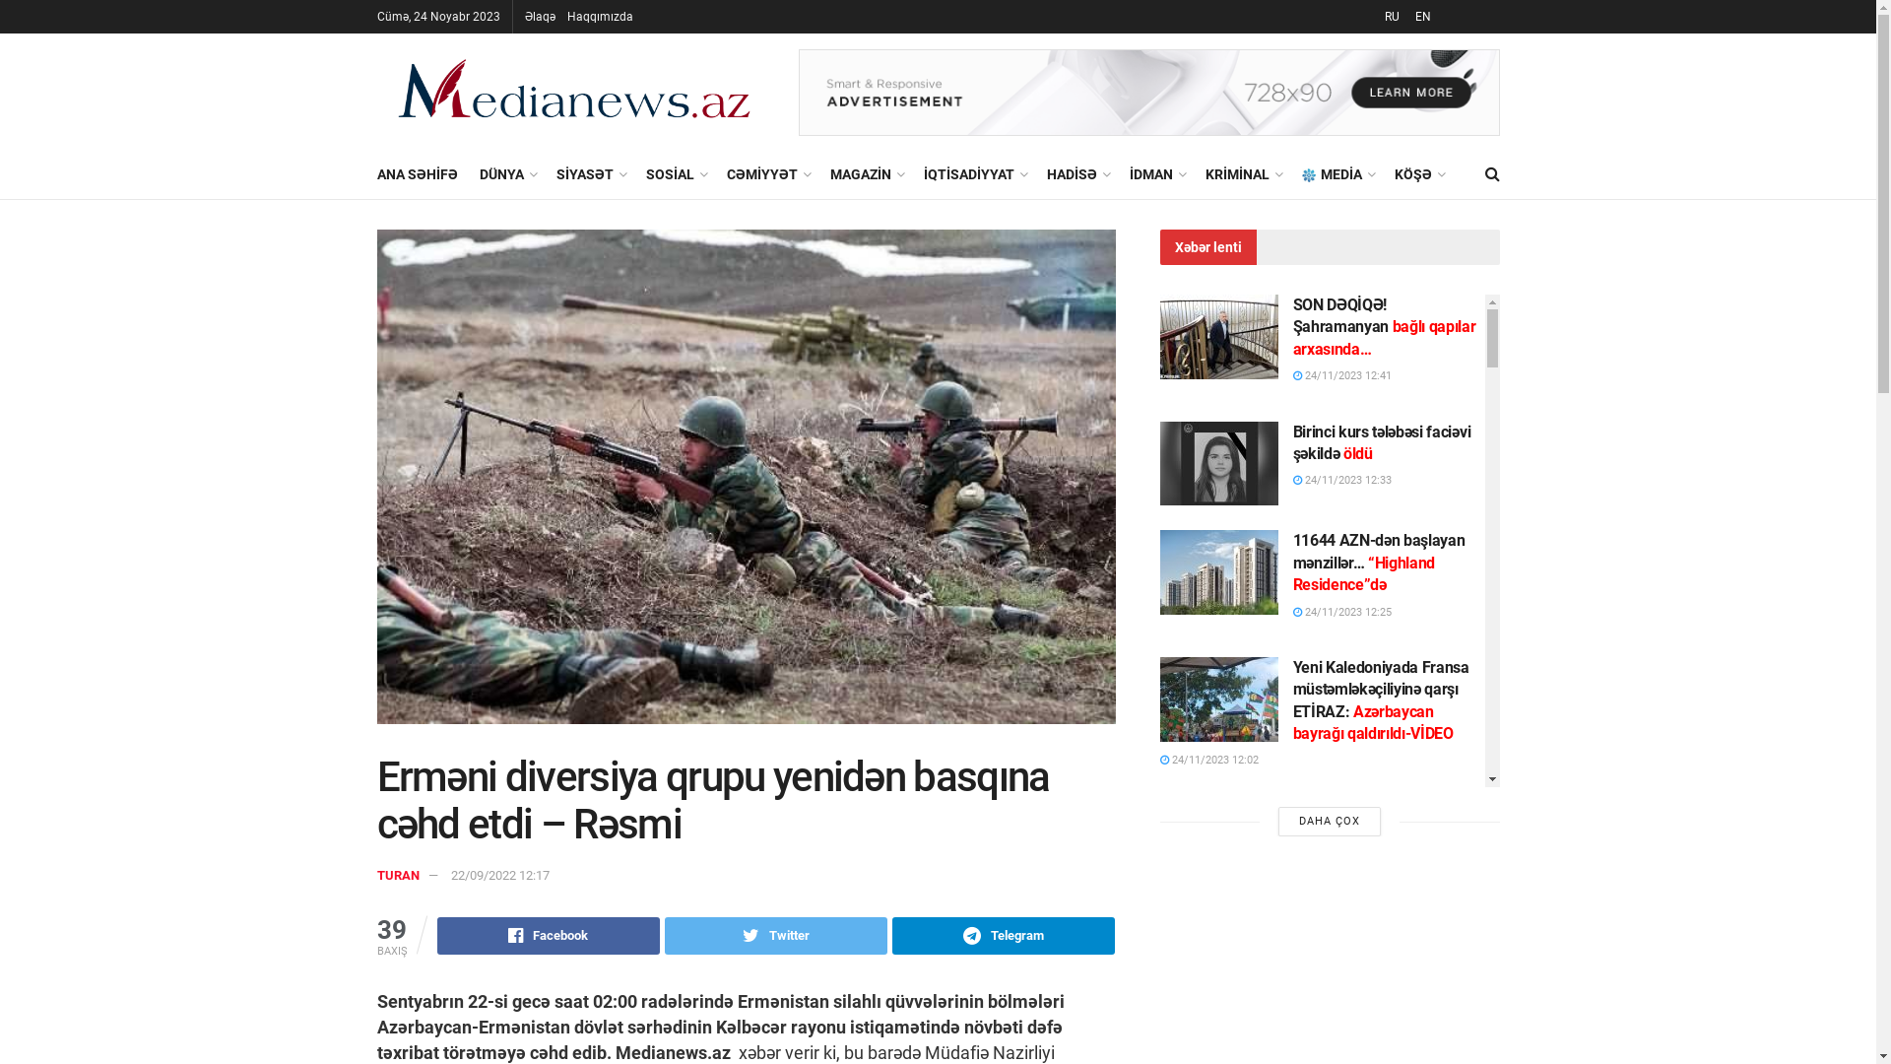  Describe the element at coordinates (1341, 613) in the screenshot. I see `24/11/2023 12:25` at that location.